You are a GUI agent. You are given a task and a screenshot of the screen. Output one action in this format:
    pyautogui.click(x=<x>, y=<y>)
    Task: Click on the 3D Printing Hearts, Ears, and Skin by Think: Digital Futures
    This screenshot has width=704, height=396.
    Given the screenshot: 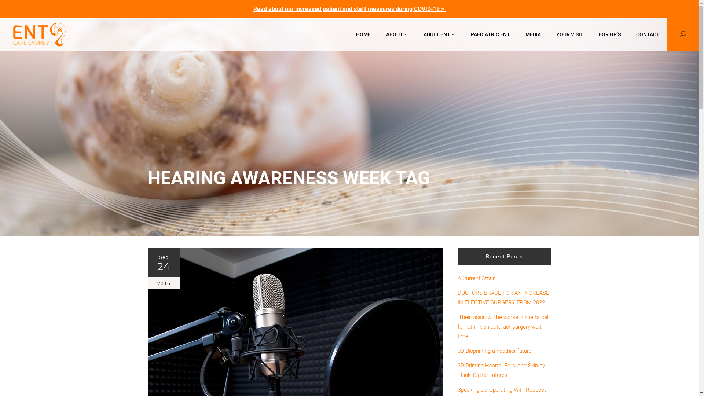 What is the action you would take?
    pyautogui.click(x=505, y=370)
    